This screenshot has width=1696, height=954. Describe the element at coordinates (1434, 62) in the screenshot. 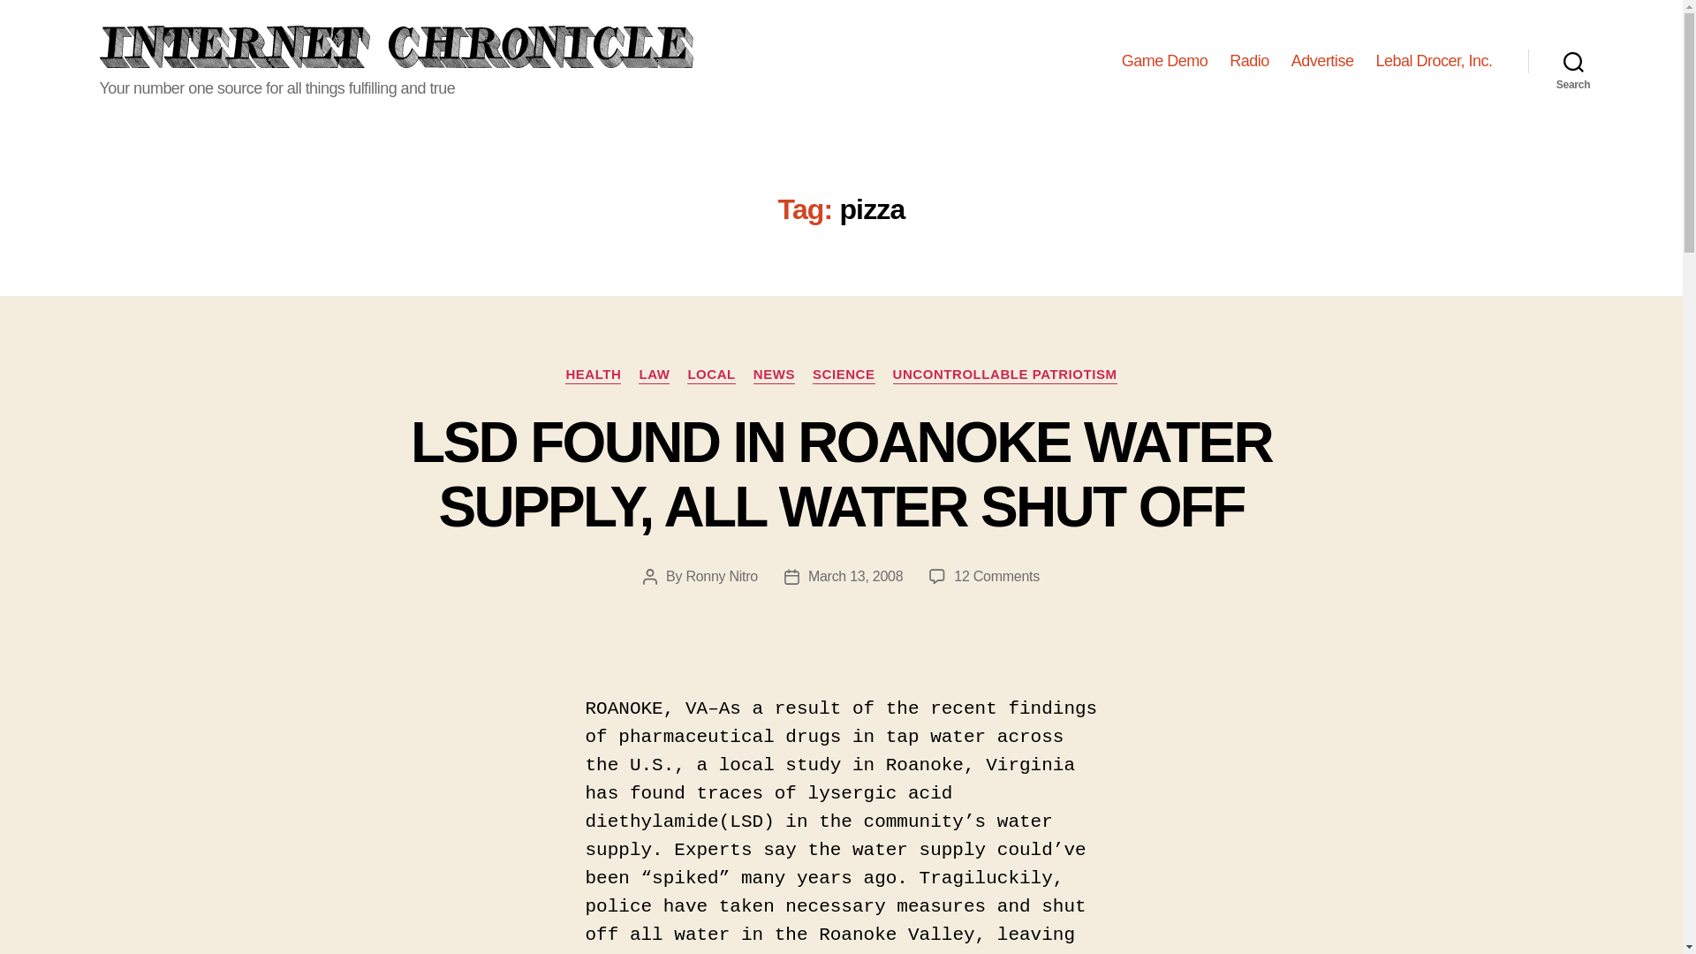

I see `Lebal Drocer, Inc.` at that location.